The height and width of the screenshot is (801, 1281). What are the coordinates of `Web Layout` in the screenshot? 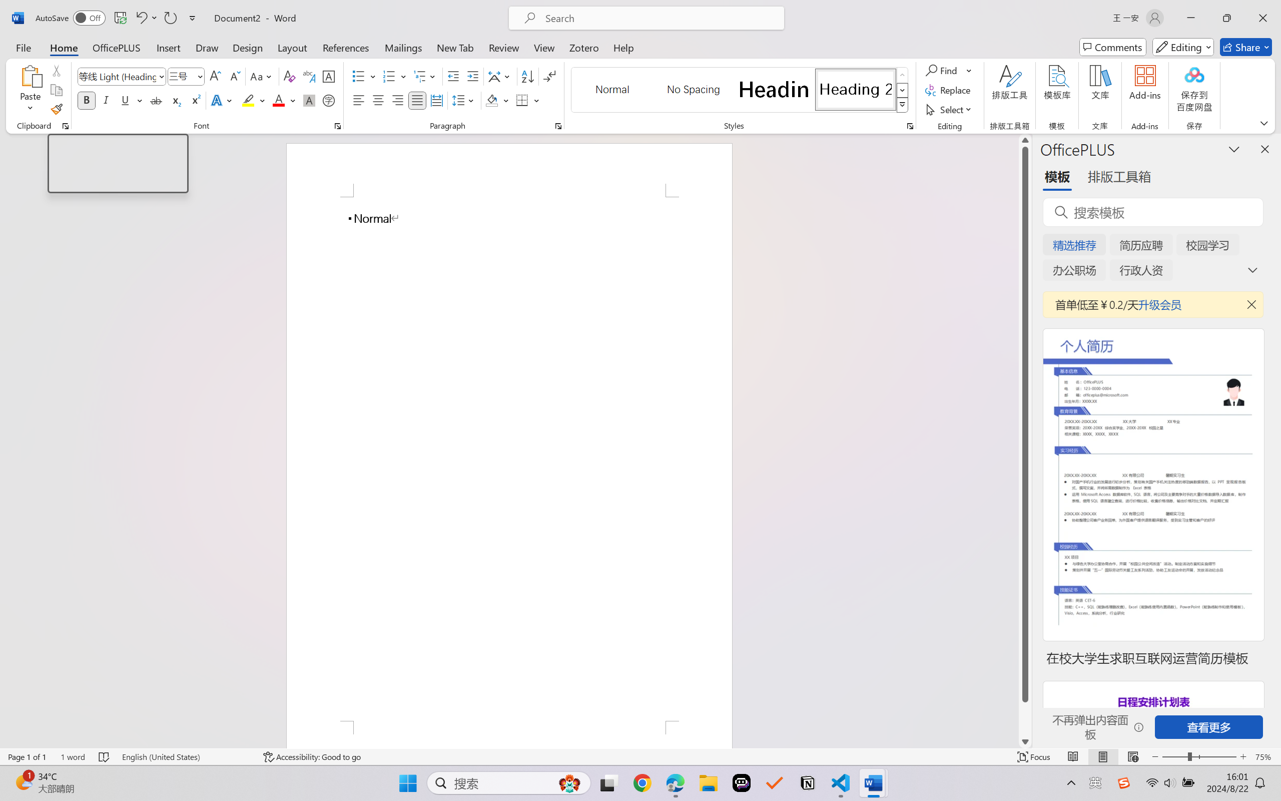 It's located at (1133, 757).